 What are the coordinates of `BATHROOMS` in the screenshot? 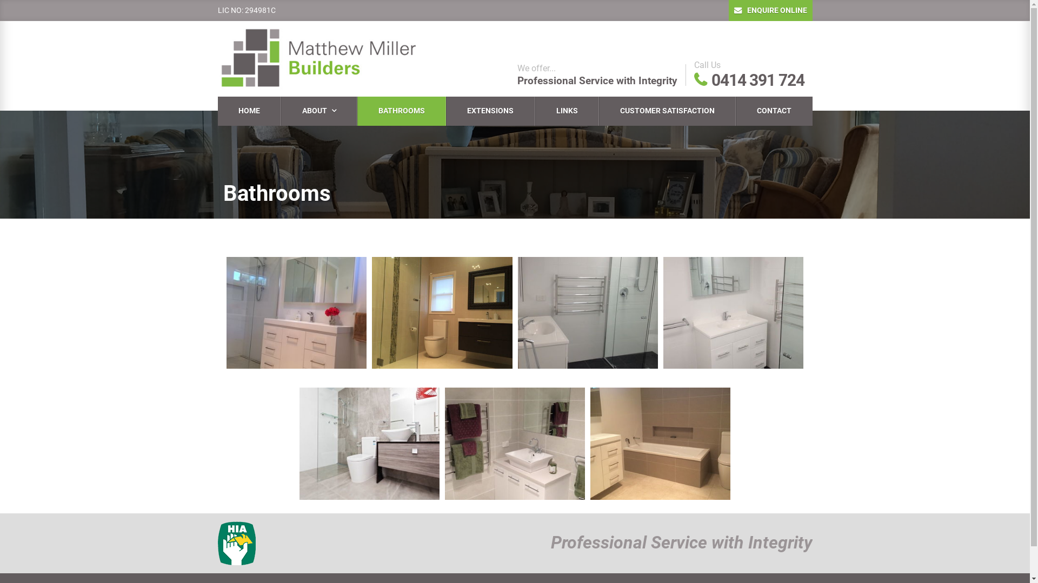 It's located at (402, 111).